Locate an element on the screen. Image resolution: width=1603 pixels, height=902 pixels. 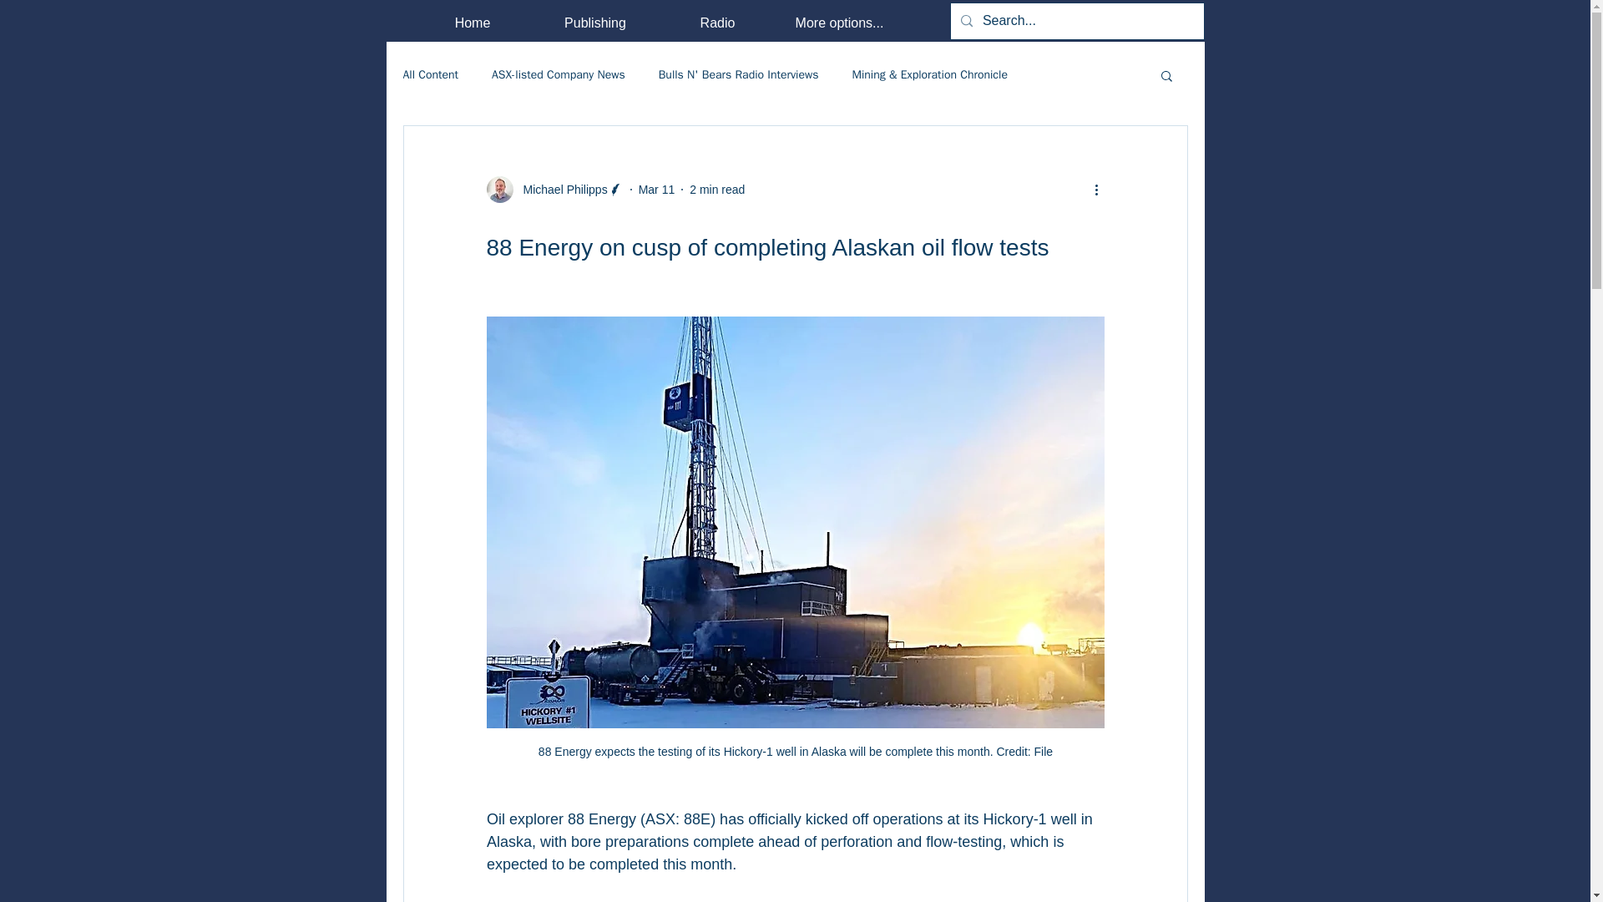
Michael Philipps is located at coordinates (559, 189).